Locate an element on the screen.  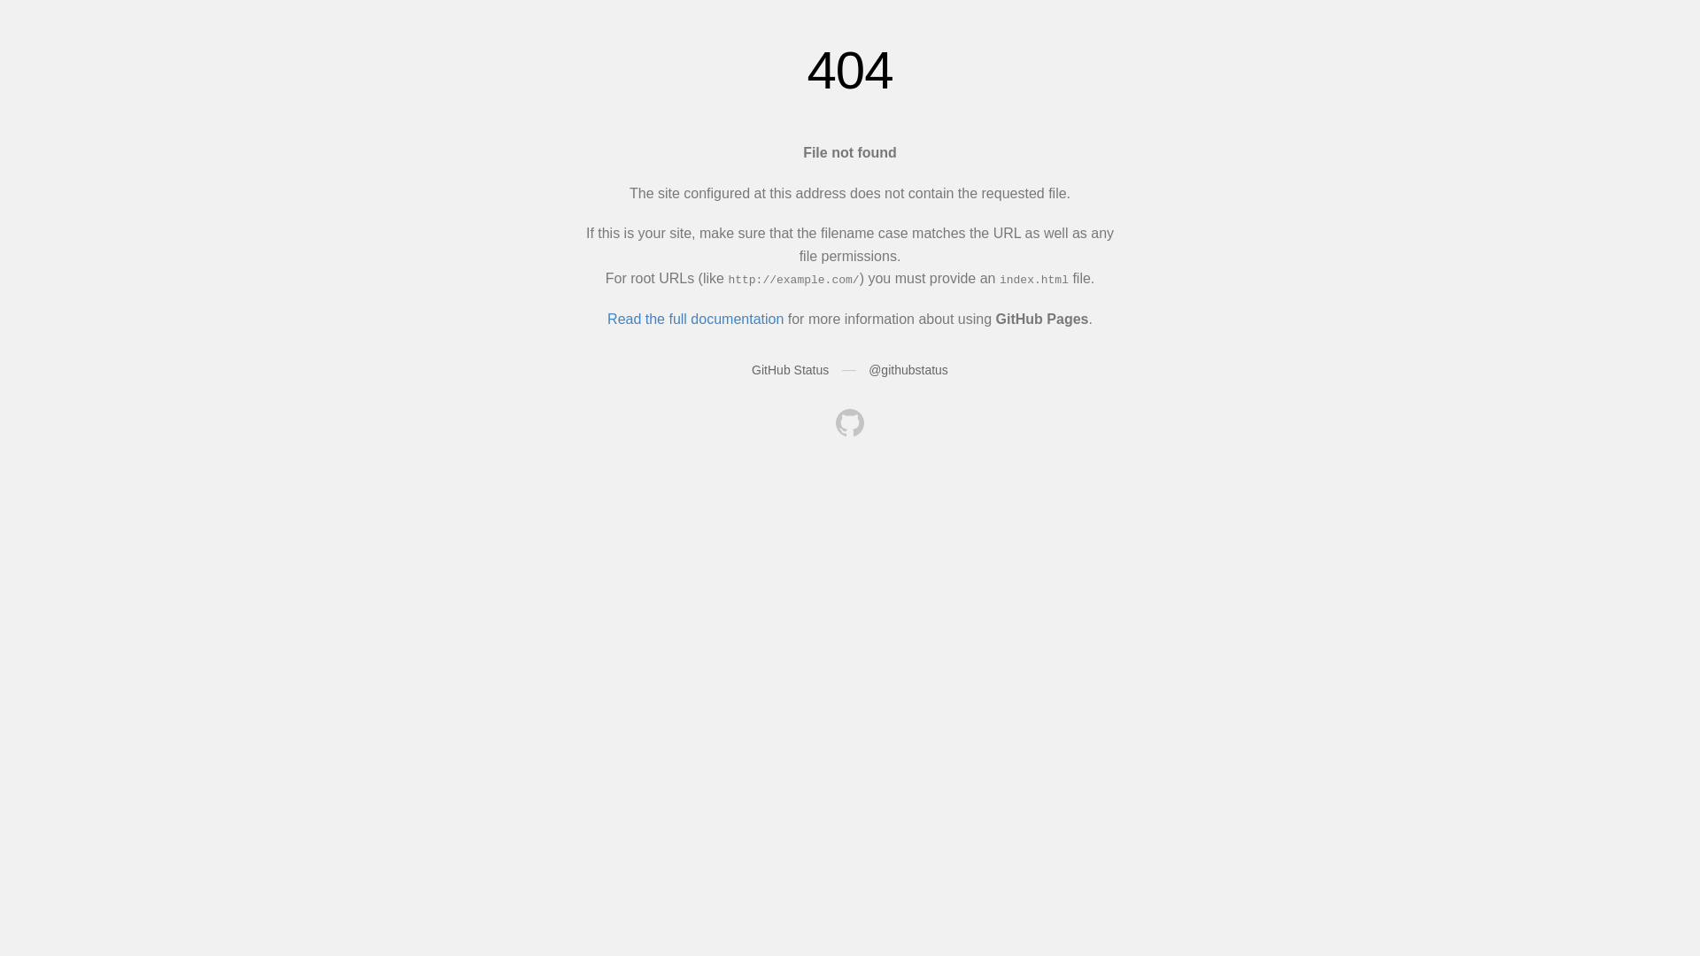
GitHub Status is located at coordinates (790, 370).